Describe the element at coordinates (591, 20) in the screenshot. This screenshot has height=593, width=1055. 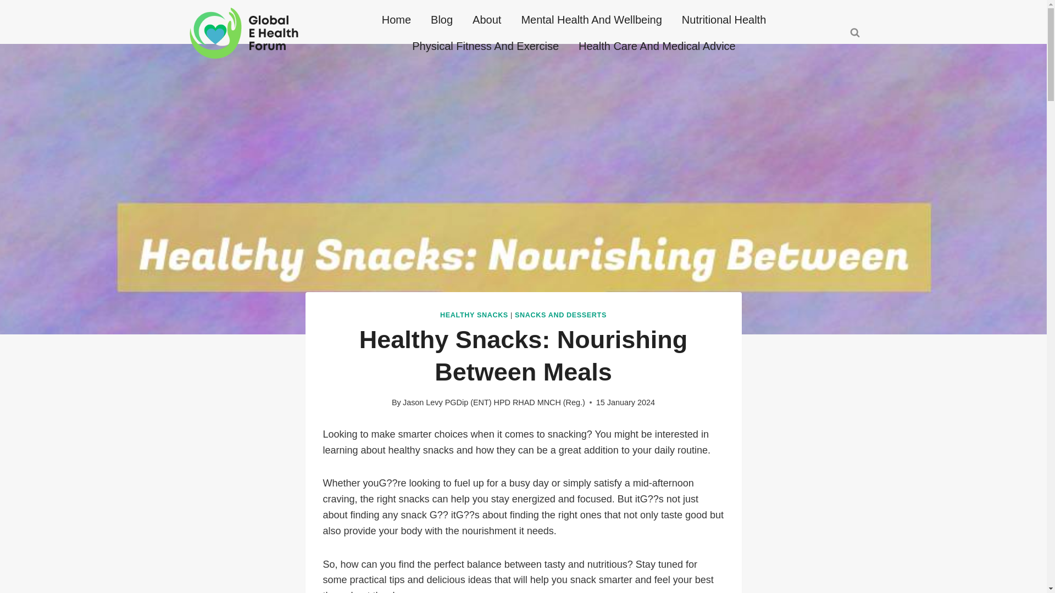
I see `Mental Health And Wellbeing` at that location.